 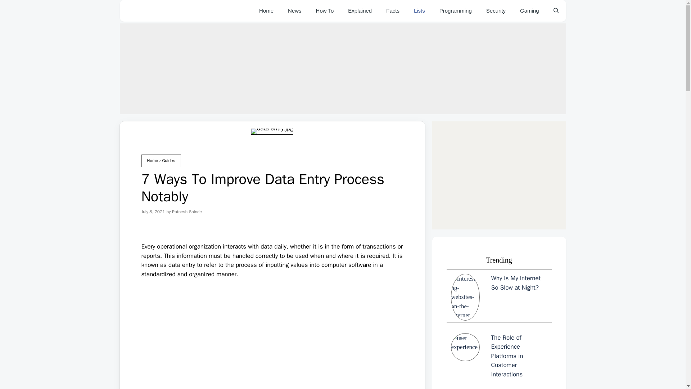 What do you see at coordinates (266, 11) in the screenshot?
I see `Home` at bounding box center [266, 11].